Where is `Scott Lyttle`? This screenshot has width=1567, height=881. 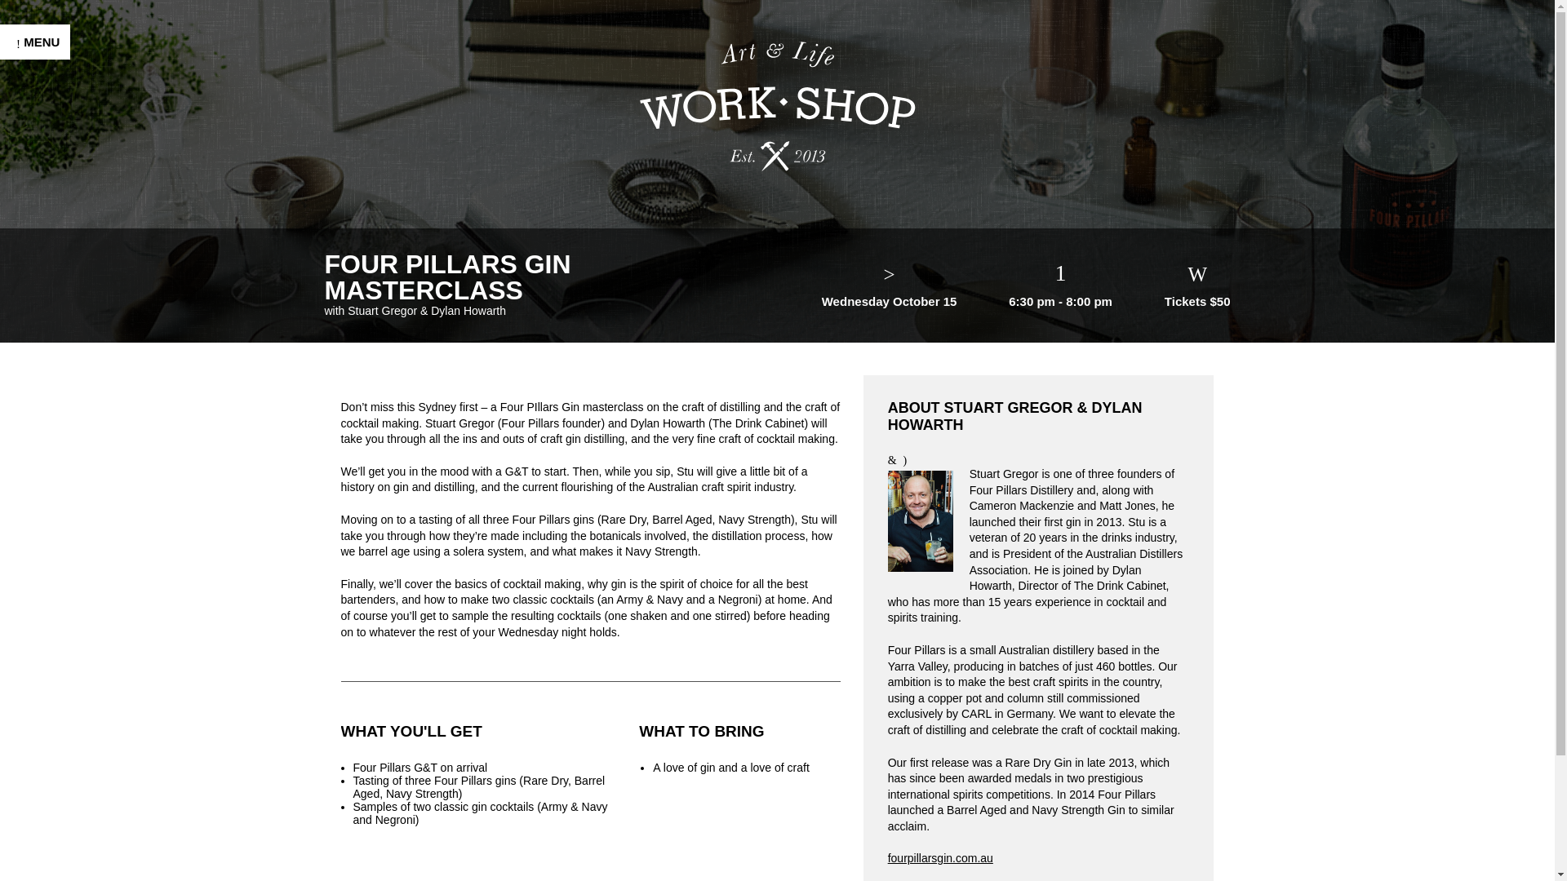
Scott Lyttle is located at coordinates (125, 860).